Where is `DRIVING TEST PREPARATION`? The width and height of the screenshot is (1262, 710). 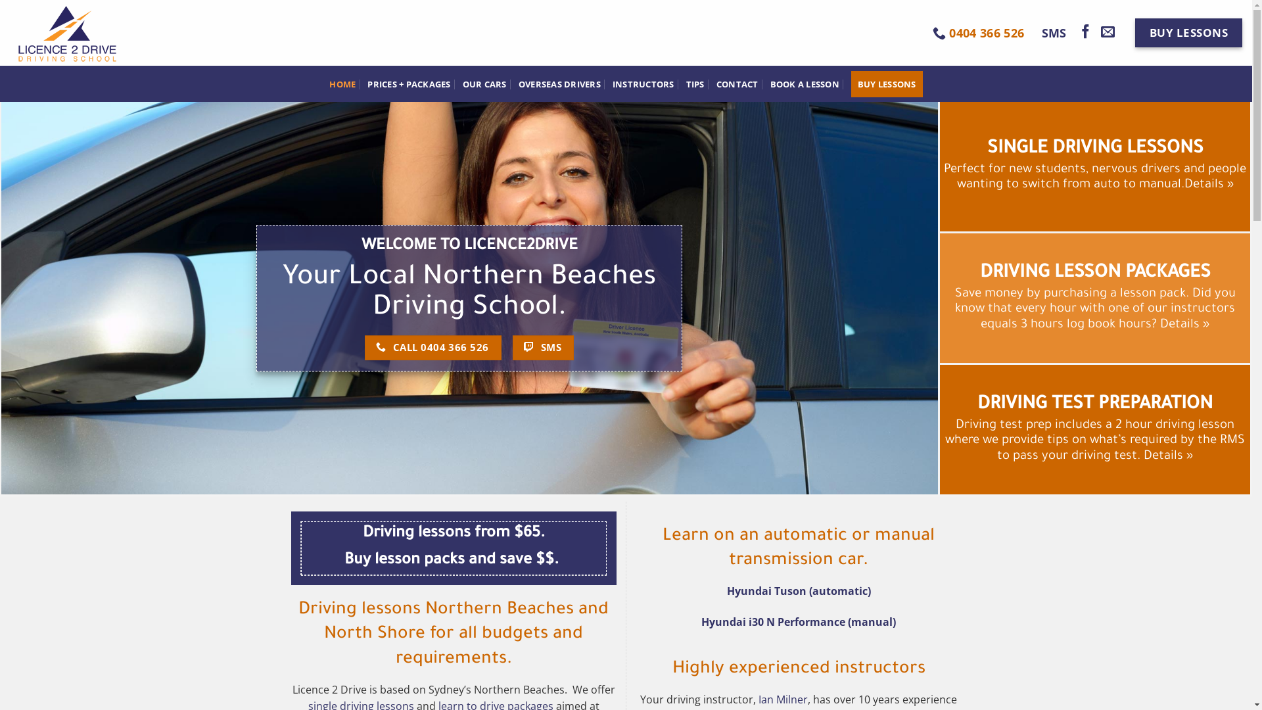 DRIVING TEST PREPARATION is located at coordinates (1095, 406).